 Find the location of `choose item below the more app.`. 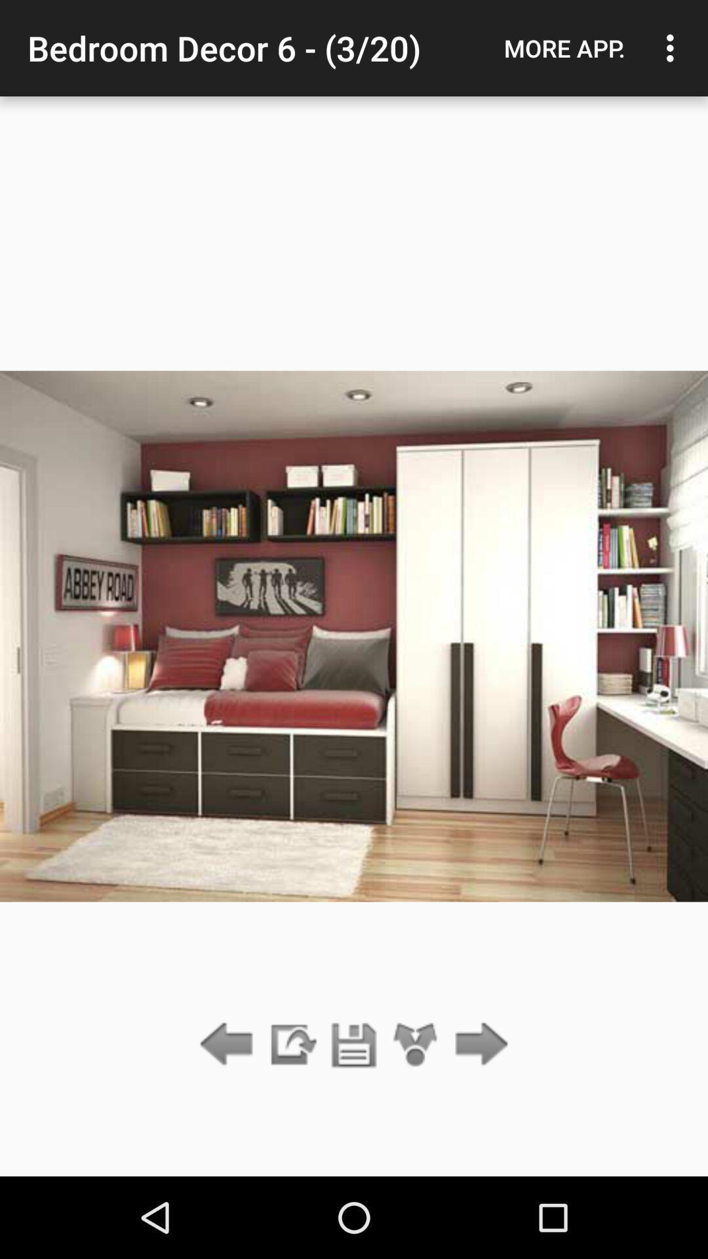

choose item below the more app. is located at coordinates (477, 1045).